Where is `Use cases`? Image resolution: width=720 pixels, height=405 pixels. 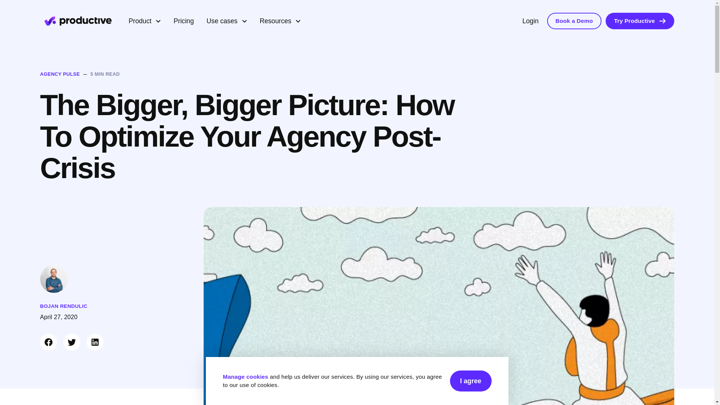
Use cases is located at coordinates (226, 21).